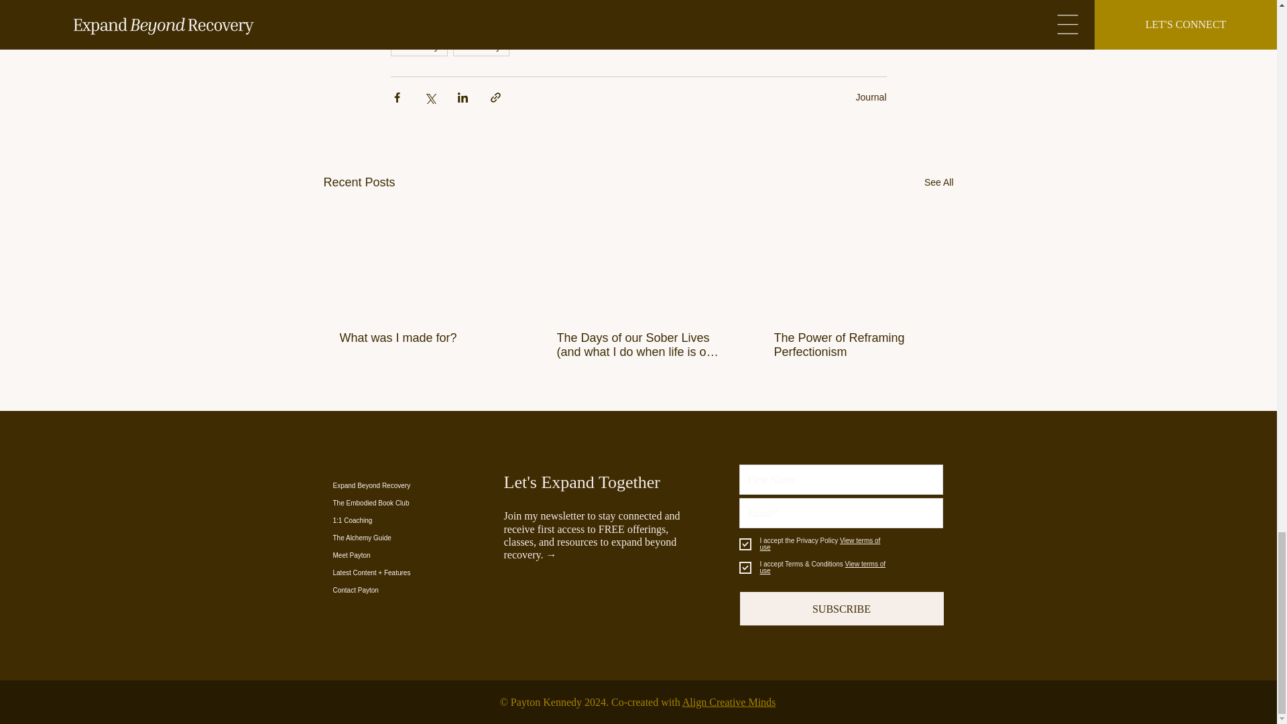  What do you see at coordinates (823, 567) in the screenshot?
I see `View terms of use` at bounding box center [823, 567].